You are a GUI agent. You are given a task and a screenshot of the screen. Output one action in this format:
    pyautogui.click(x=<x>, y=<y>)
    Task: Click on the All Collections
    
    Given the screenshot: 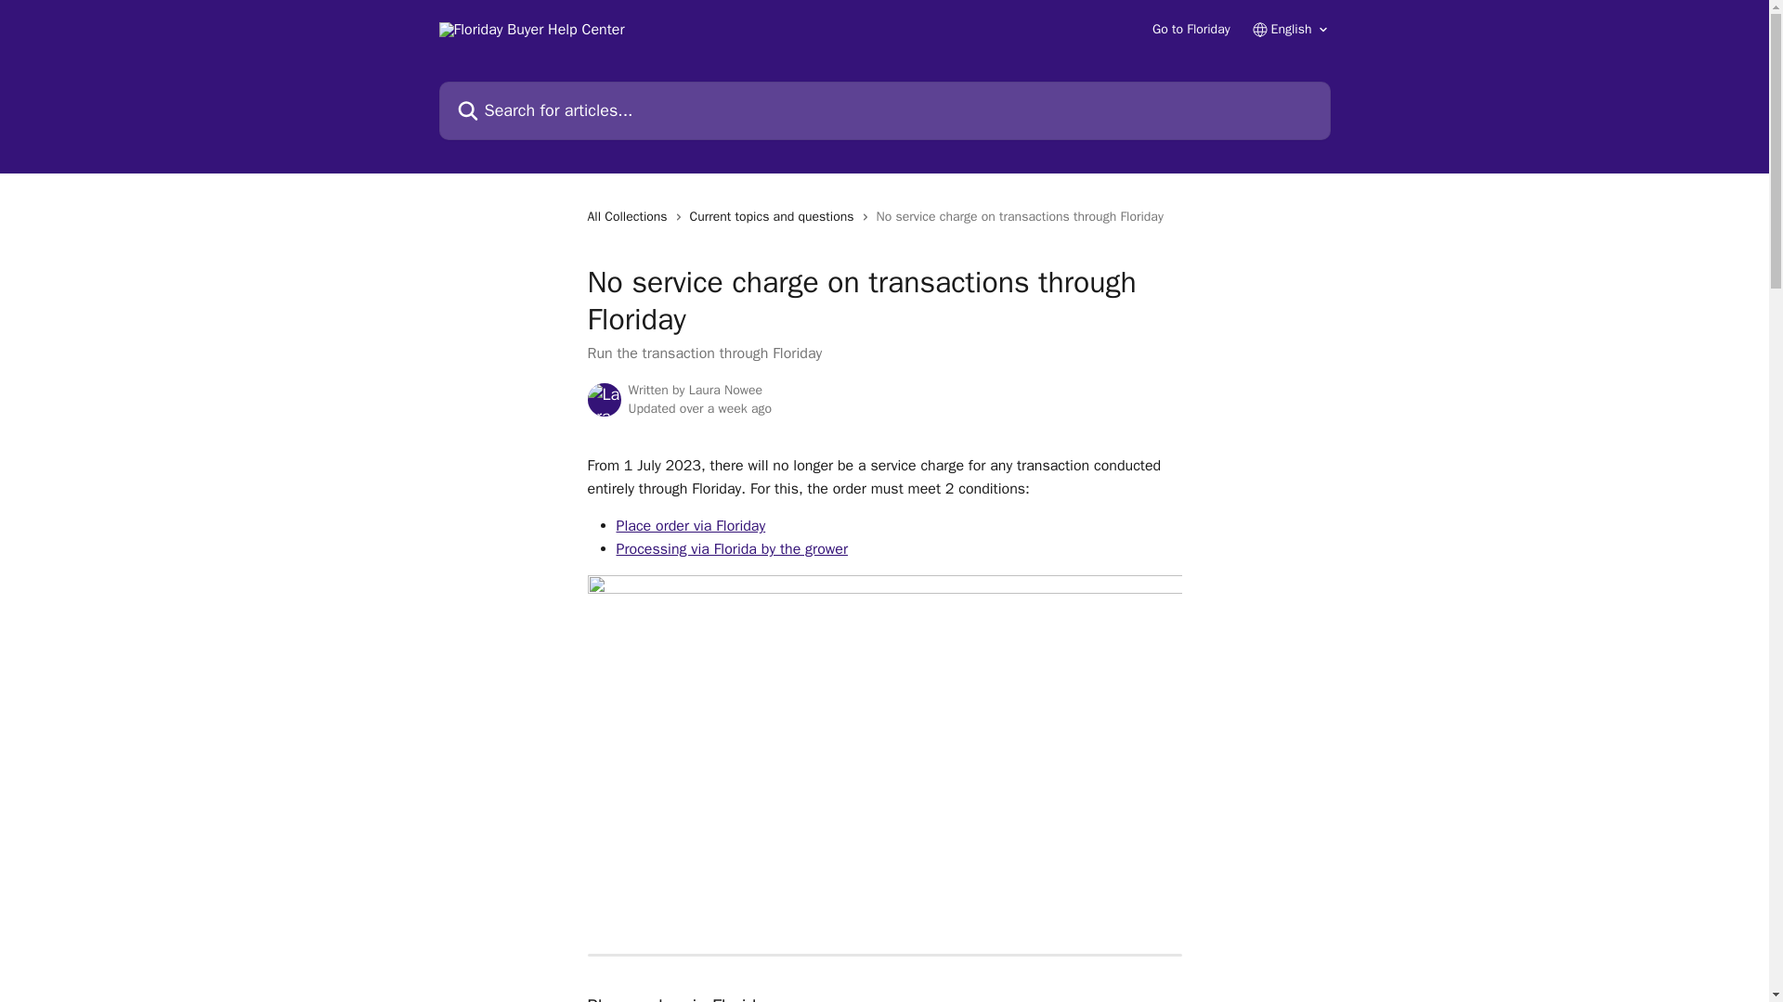 What is the action you would take?
    pyautogui.click(x=630, y=217)
    